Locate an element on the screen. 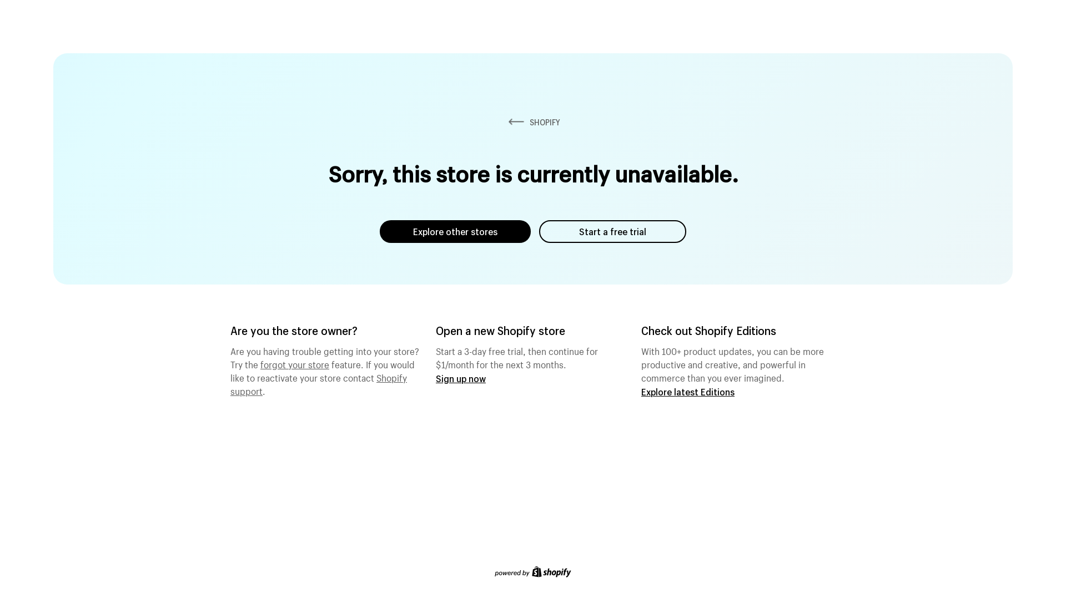 The width and height of the screenshot is (1066, 599). forgot your store is located at coordinates (295, 363).